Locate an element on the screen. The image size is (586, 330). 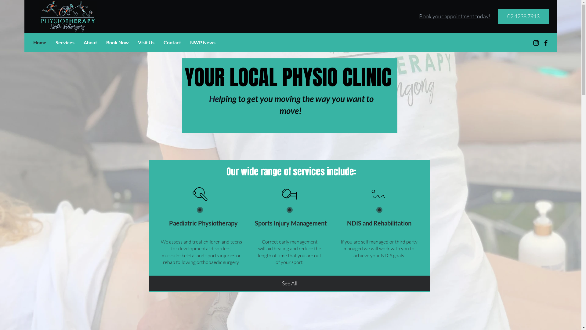
See All is located at coordinates (289, 283).